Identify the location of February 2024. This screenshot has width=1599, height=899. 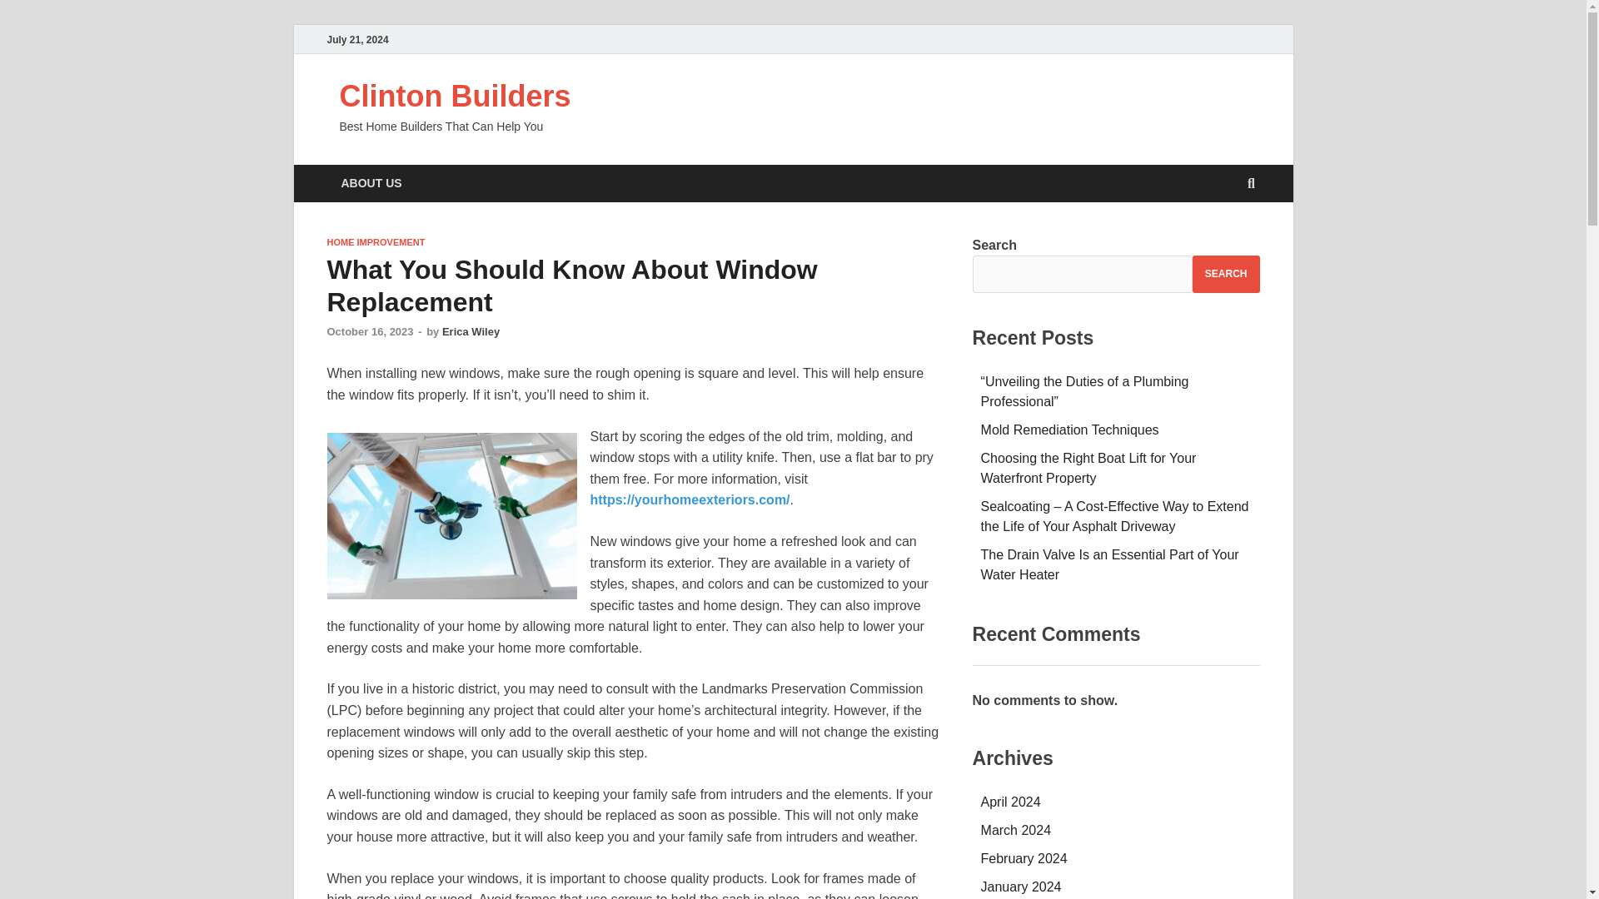
(1024, 858).